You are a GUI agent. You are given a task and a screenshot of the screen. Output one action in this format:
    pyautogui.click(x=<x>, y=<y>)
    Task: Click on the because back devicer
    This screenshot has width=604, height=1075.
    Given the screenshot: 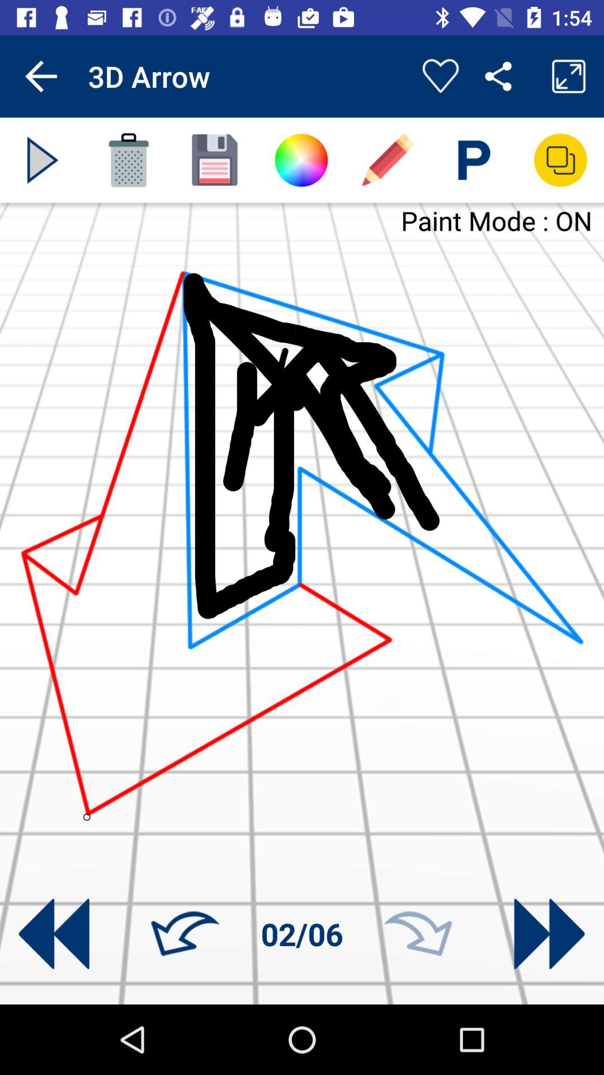 What is the action you would take?
    pyautogui.click(x=43, y=160)
    